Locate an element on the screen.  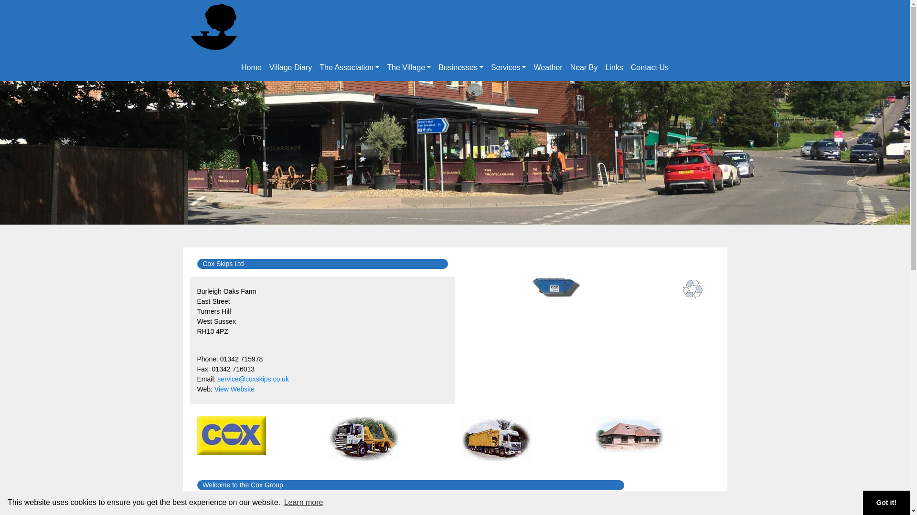
Home is located at coordinates (251, 68).